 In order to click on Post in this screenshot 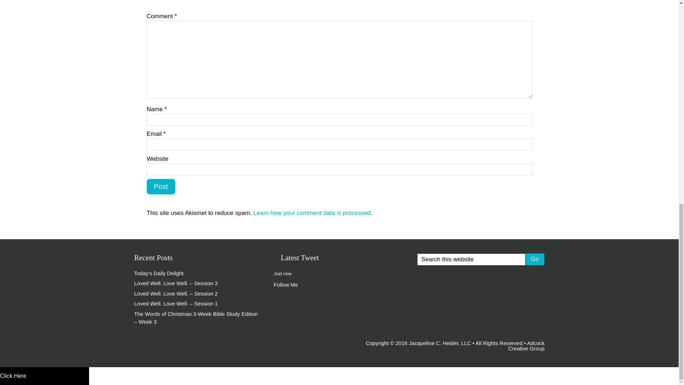, I will do `click(161, 187)`.